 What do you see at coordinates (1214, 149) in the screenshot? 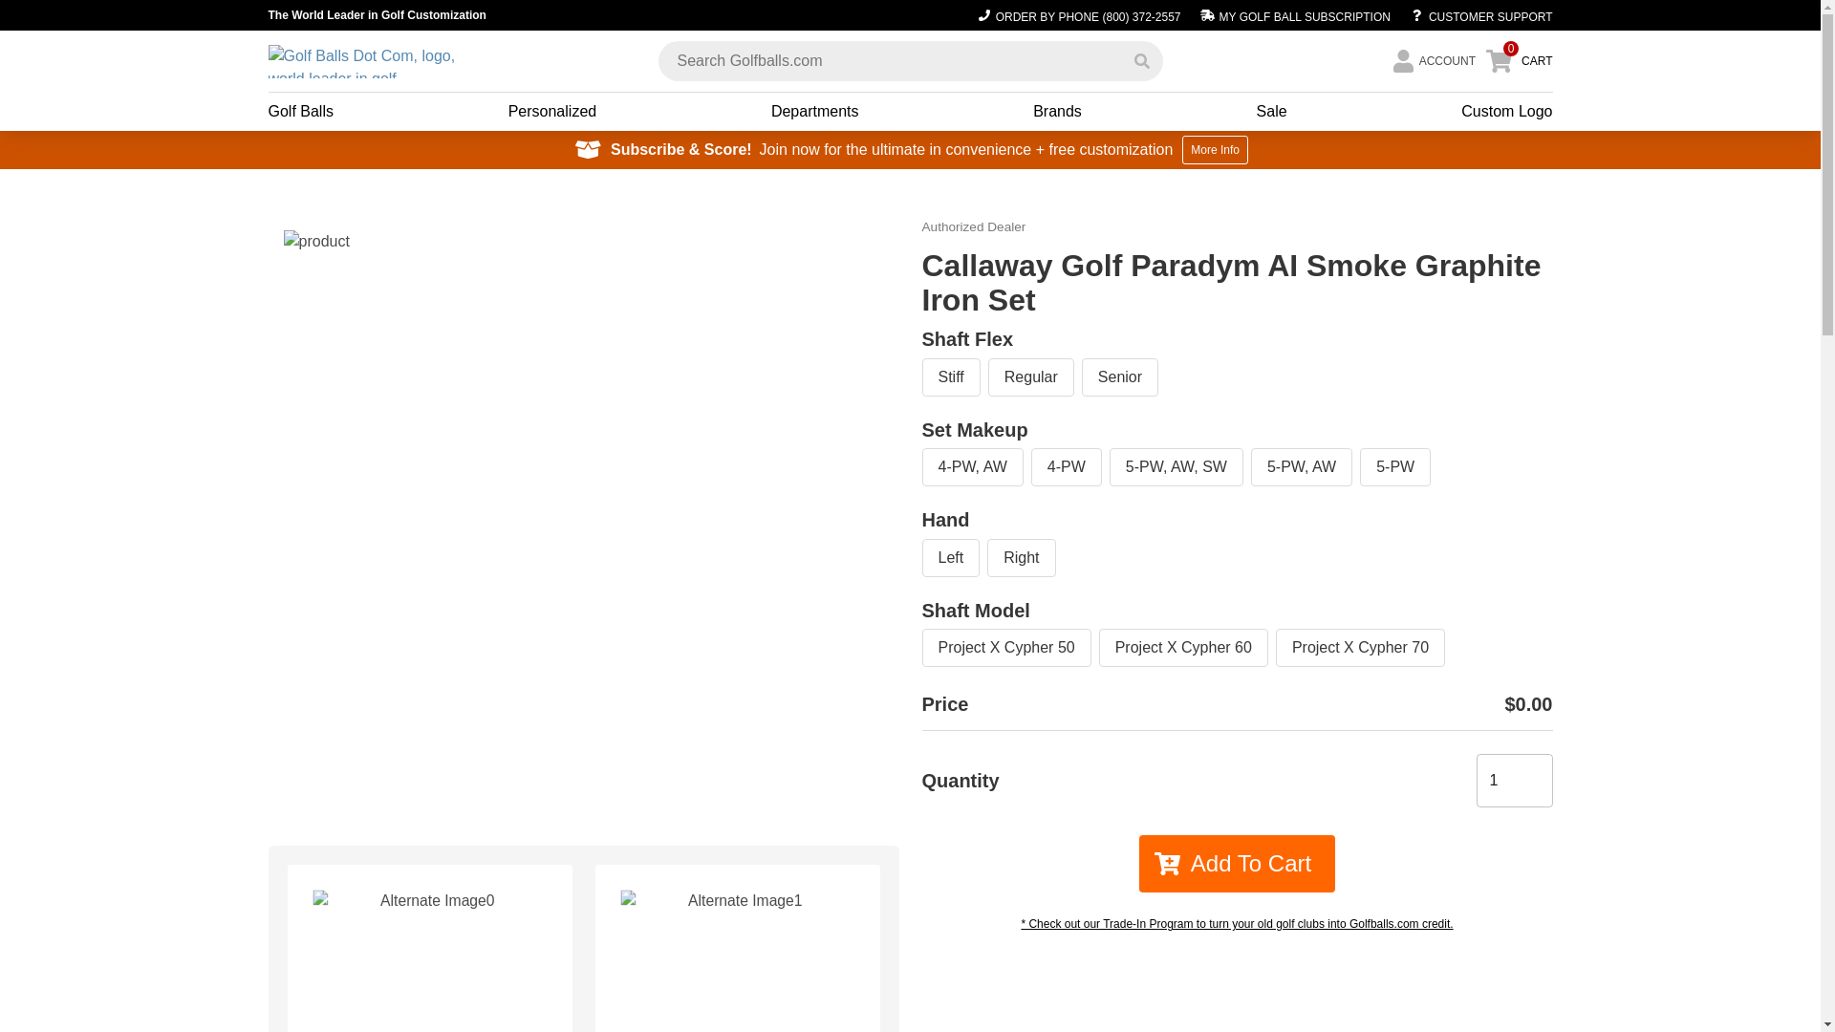
I see `More Info` at bounding box center [1214, 149].